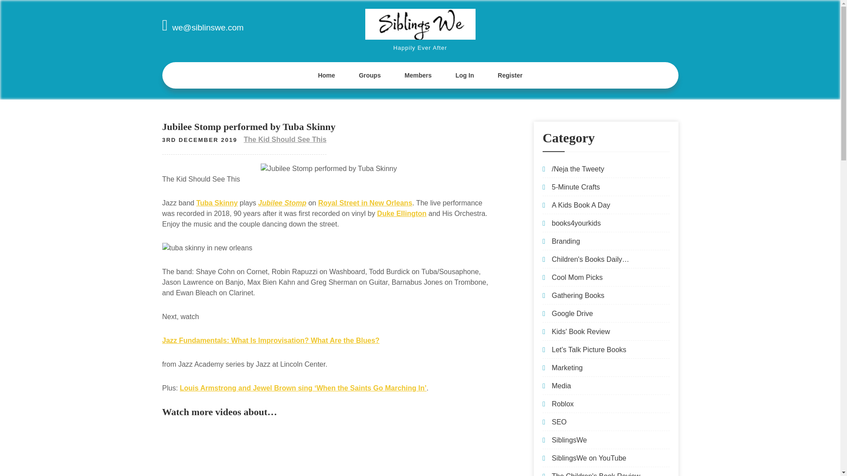 The height and width of the screenshot is (476, 847). What do you see at coordinates (510, 75) in the screenshot?
I see `Register` at bounding box center [510, 75].